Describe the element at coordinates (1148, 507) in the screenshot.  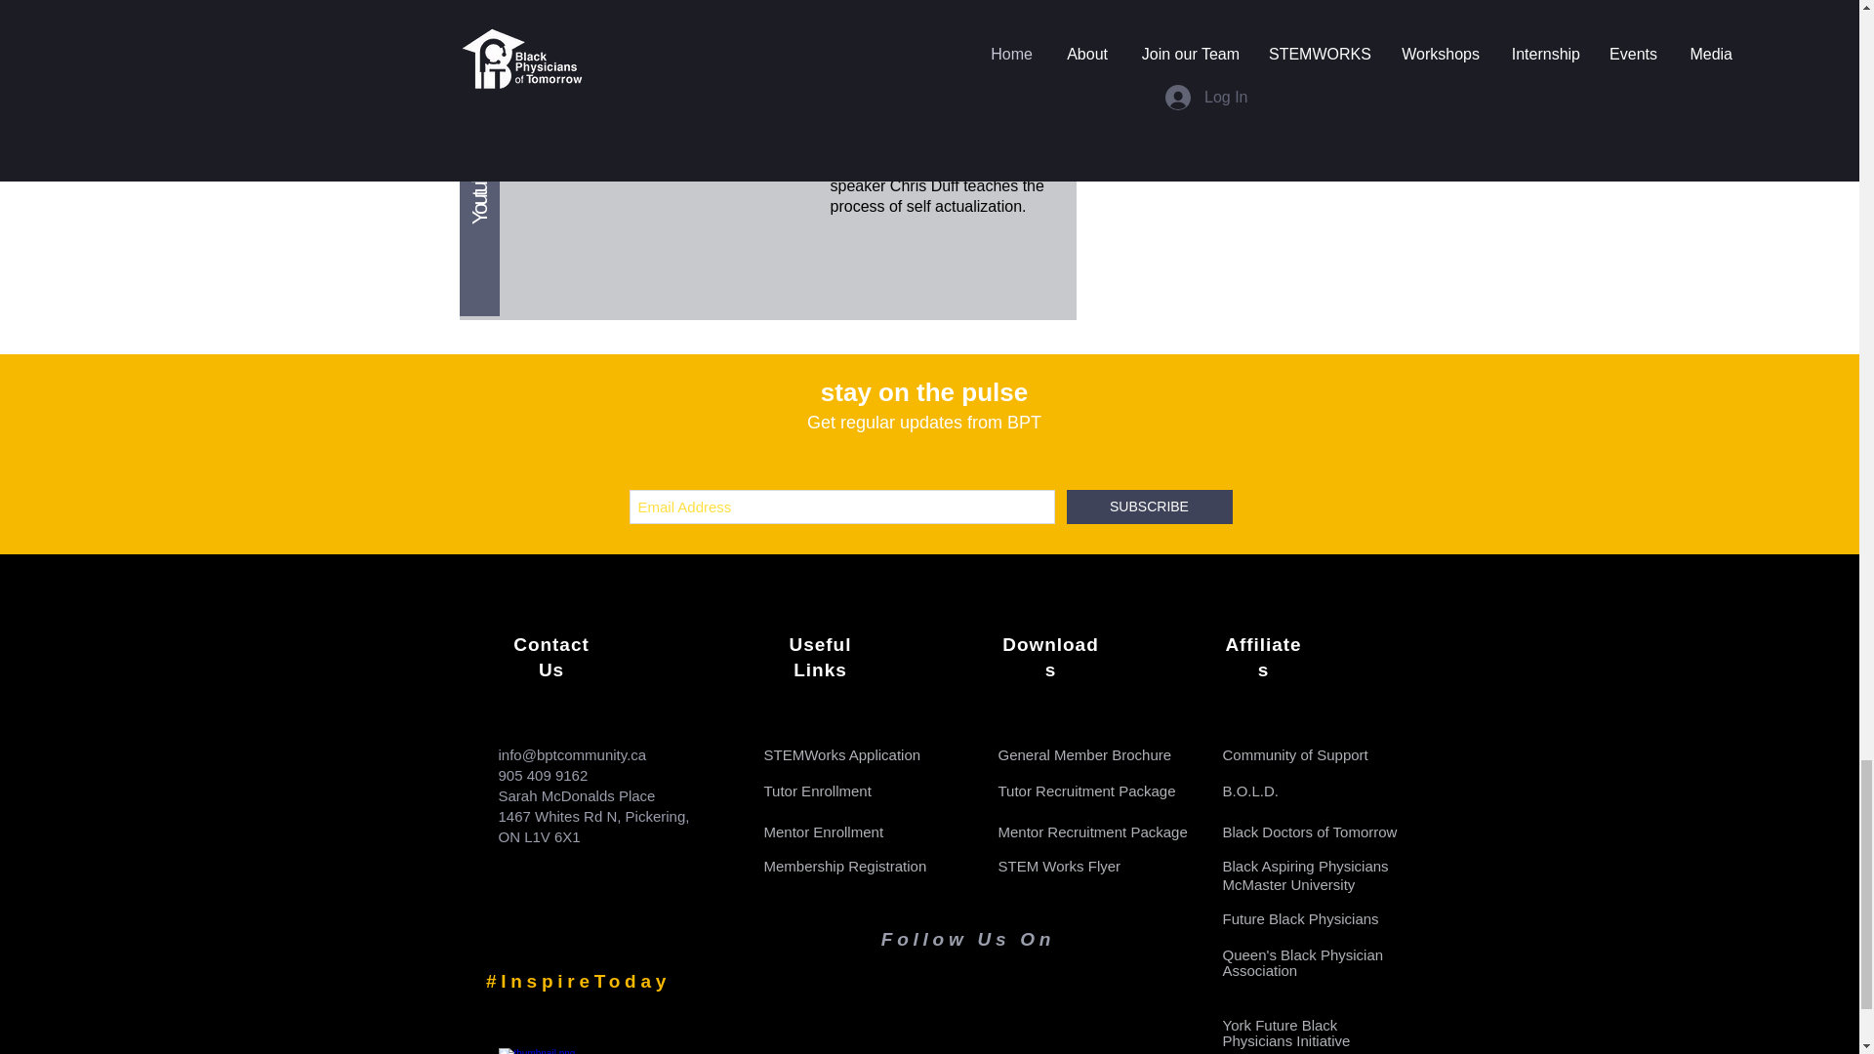
I see `SUBSCRIBE` at that location.